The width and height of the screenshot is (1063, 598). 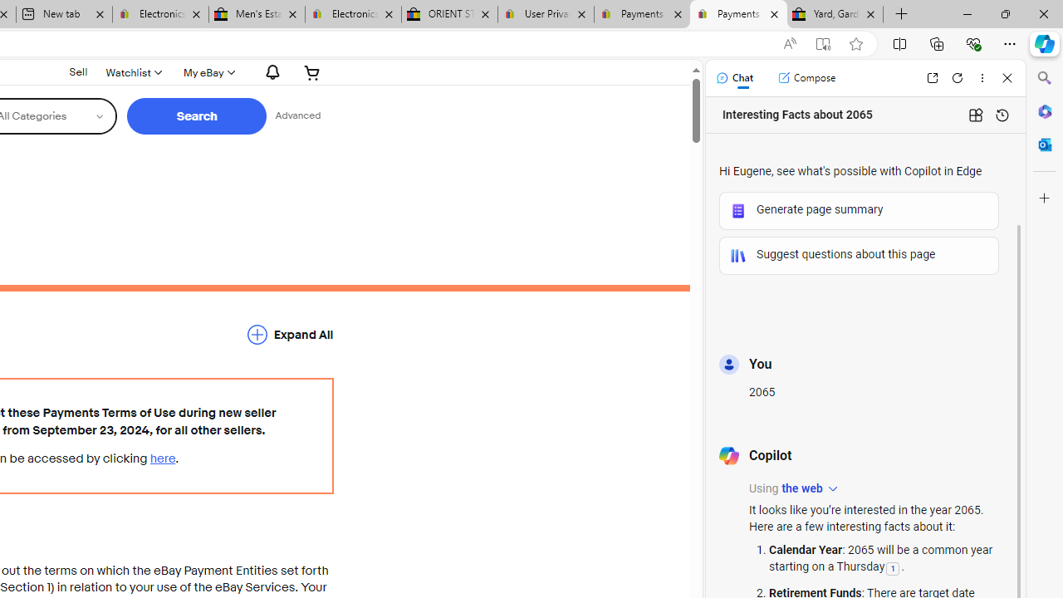 I want to click on AutomationID: gh-eb-Alerts, so click(x=270, y=72).